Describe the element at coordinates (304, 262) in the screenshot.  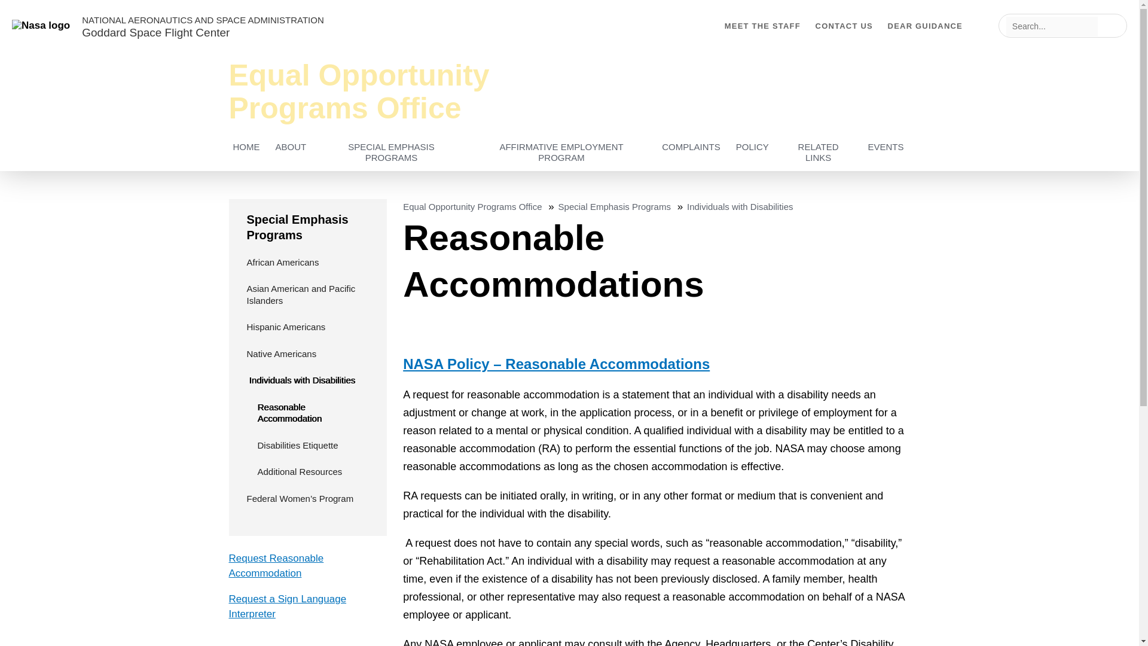
I see `African Americans` at that location.